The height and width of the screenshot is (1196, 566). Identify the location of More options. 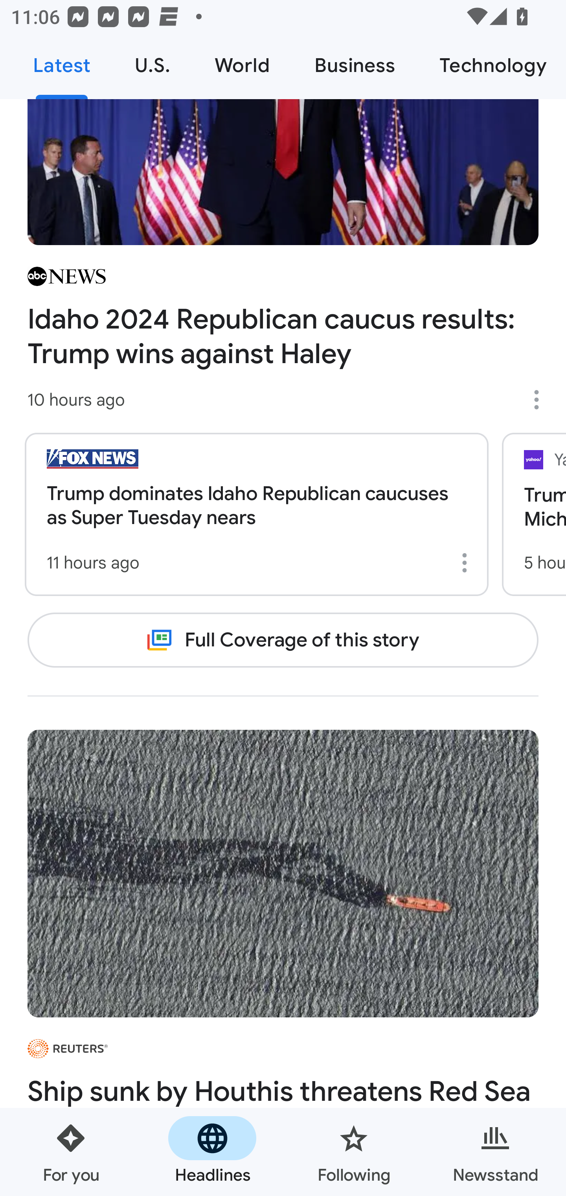
(467, 563).